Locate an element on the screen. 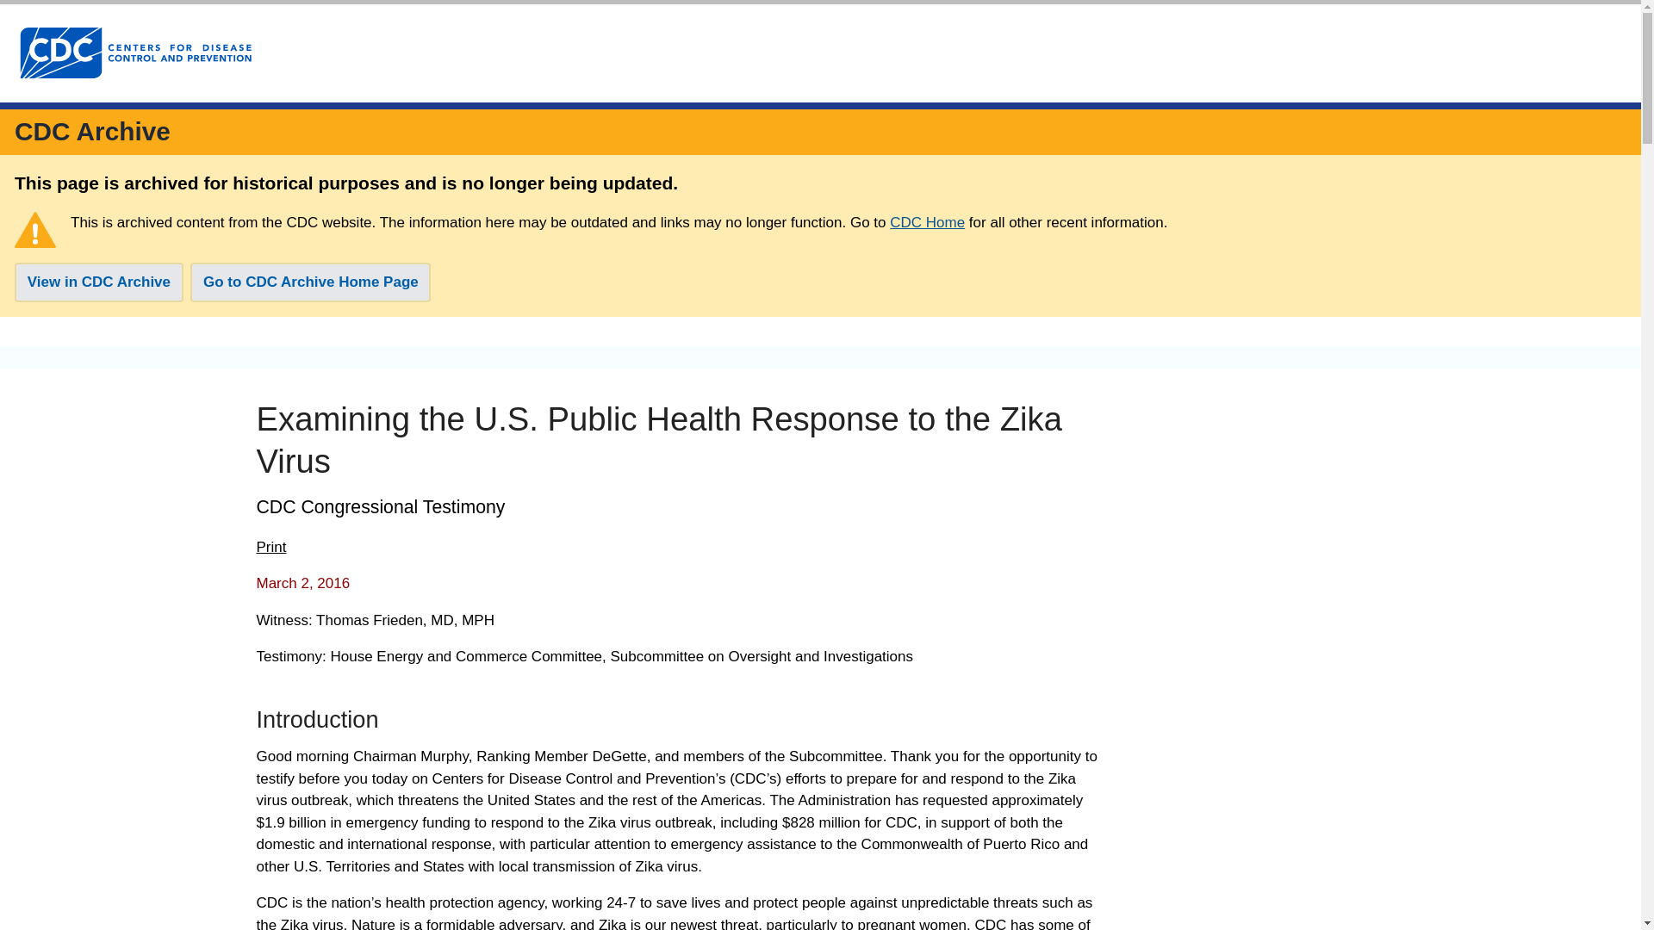 This screenshot has height=930, width=1654. View in CDC Archive is located at coordinates (99, 282).